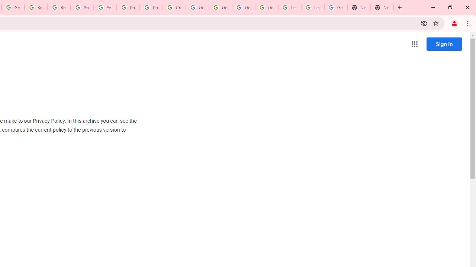 This screenshot has height=267, width=476. Describe the element at coordinates (36, 7) in the screenshot. I see `Brand Resource Center` at that location.